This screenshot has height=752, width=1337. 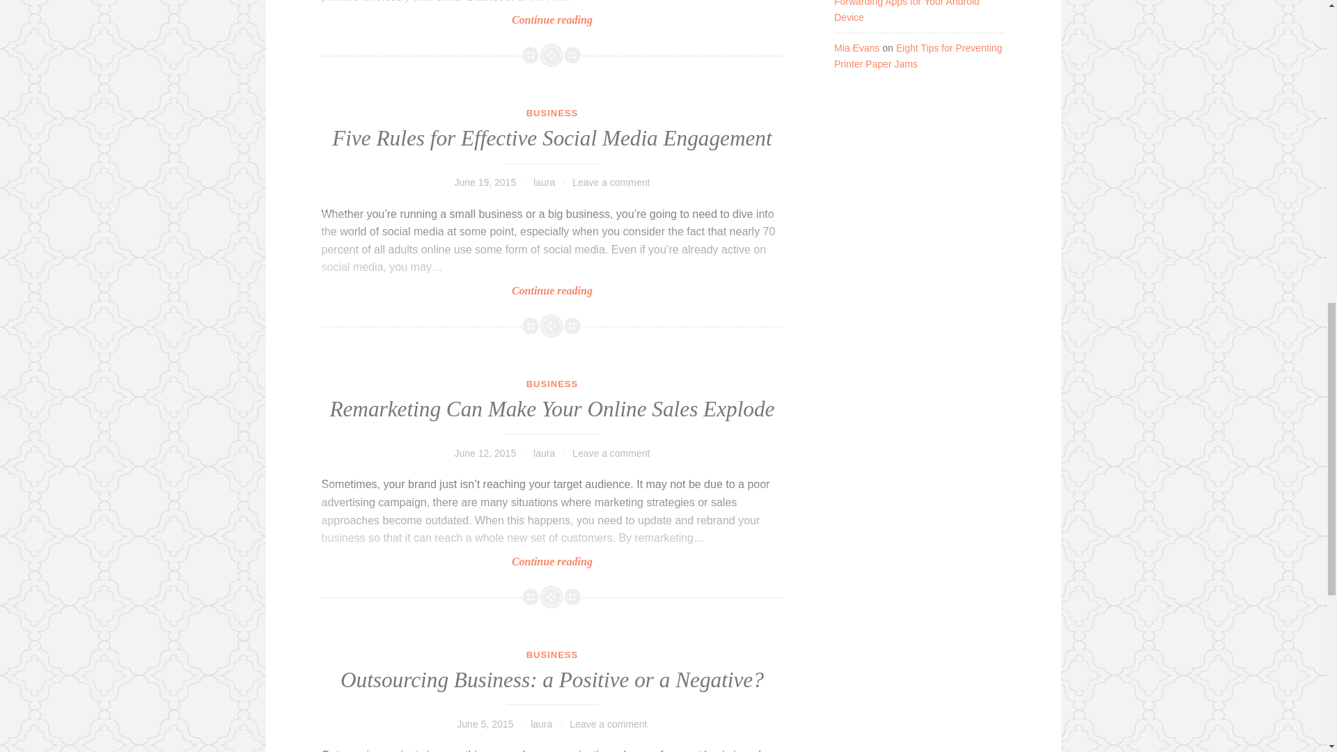 What do you see at coordinates (608, 724) in the screenshot?
I see `Leave a comment` at bounding box center [608, 724].